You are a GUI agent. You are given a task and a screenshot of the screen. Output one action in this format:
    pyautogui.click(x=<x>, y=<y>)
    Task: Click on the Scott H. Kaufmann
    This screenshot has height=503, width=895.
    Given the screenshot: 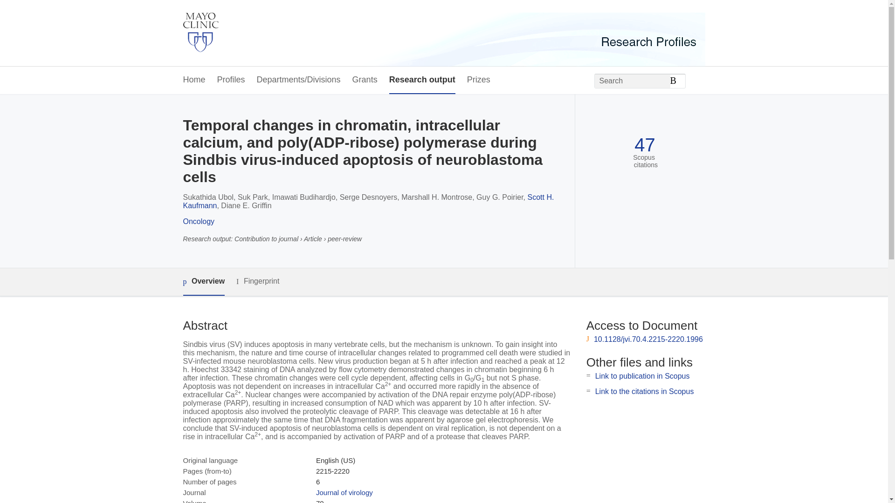 What is the action you would take?
    pyautogui.click(x=368, y=201)
    